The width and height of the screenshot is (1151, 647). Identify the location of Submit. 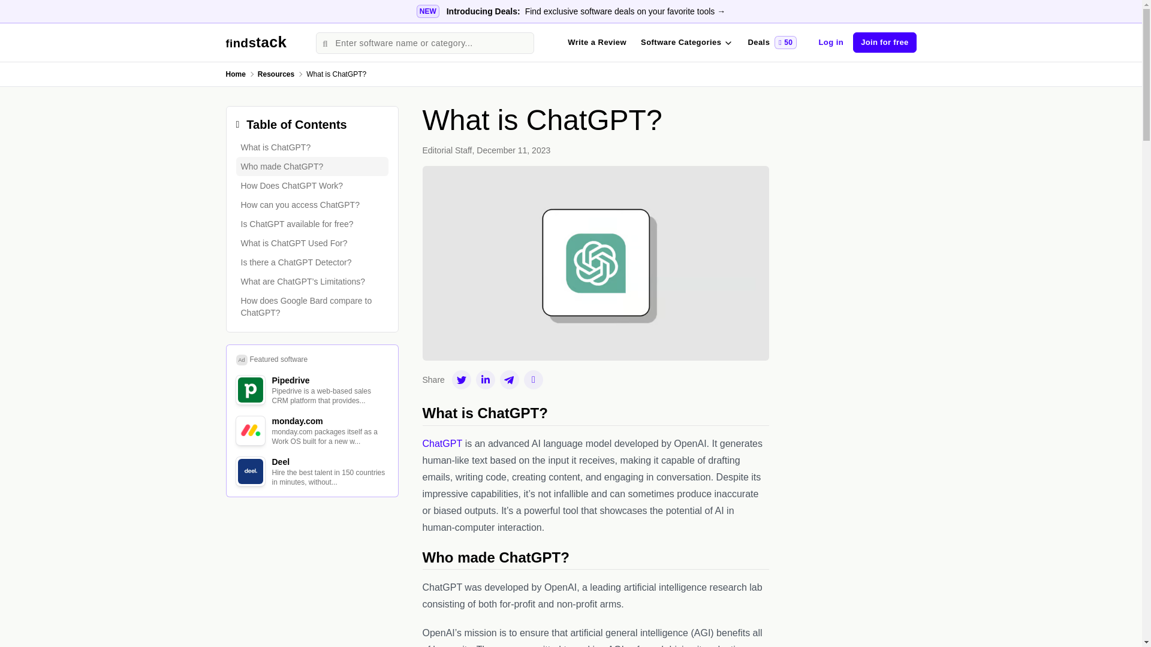
(312, 147).